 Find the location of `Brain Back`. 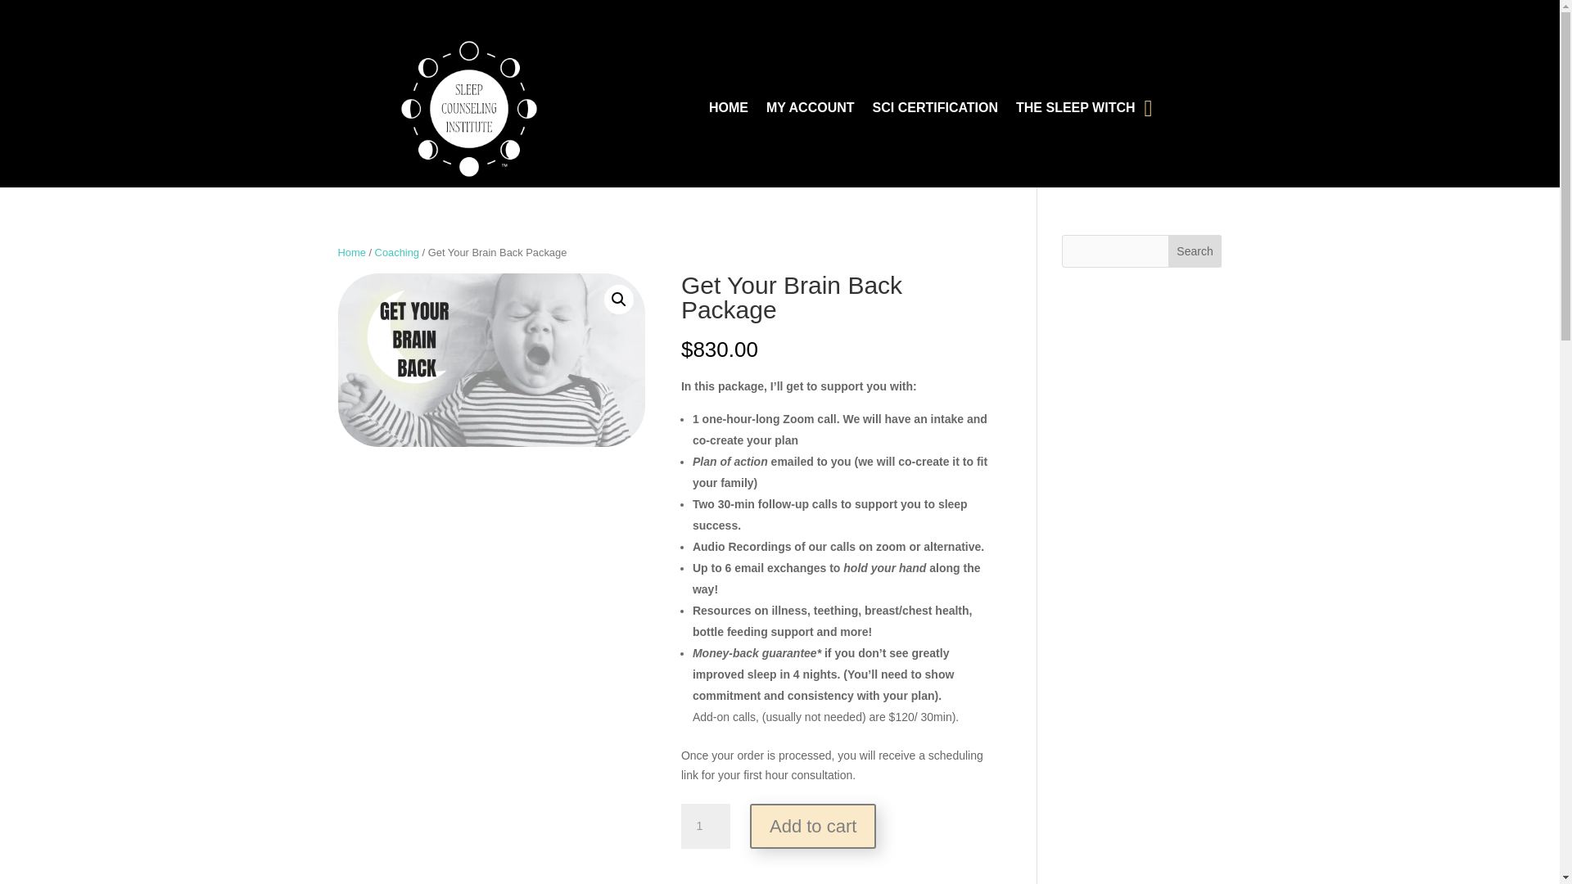

Brain Back is located at coordinates (491, 360).